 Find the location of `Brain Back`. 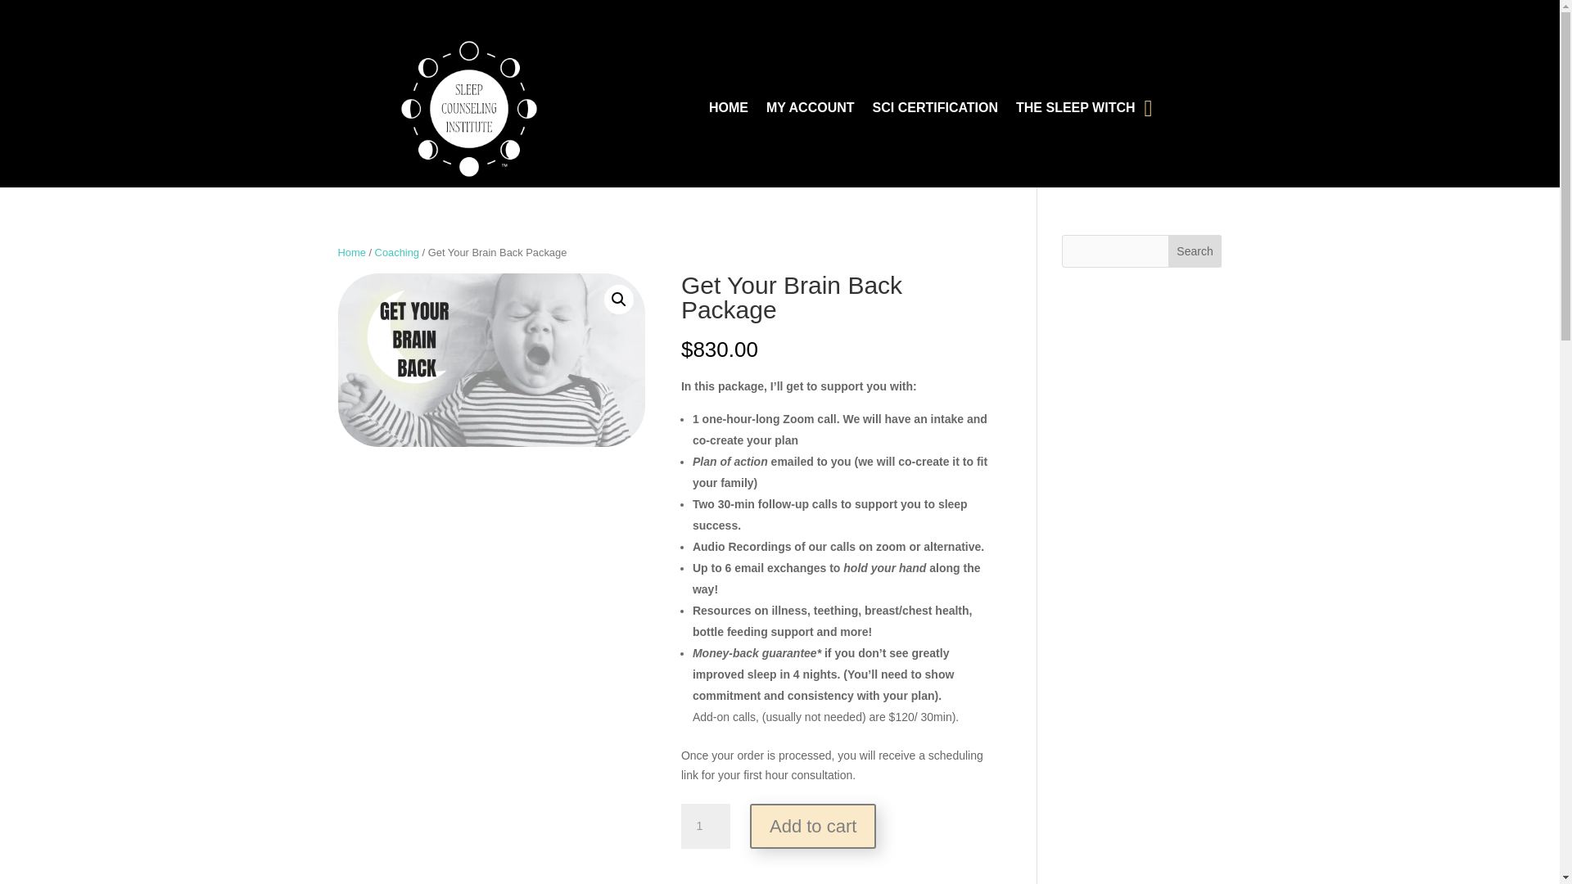

Brain Back is located at coordinates (491, 360).